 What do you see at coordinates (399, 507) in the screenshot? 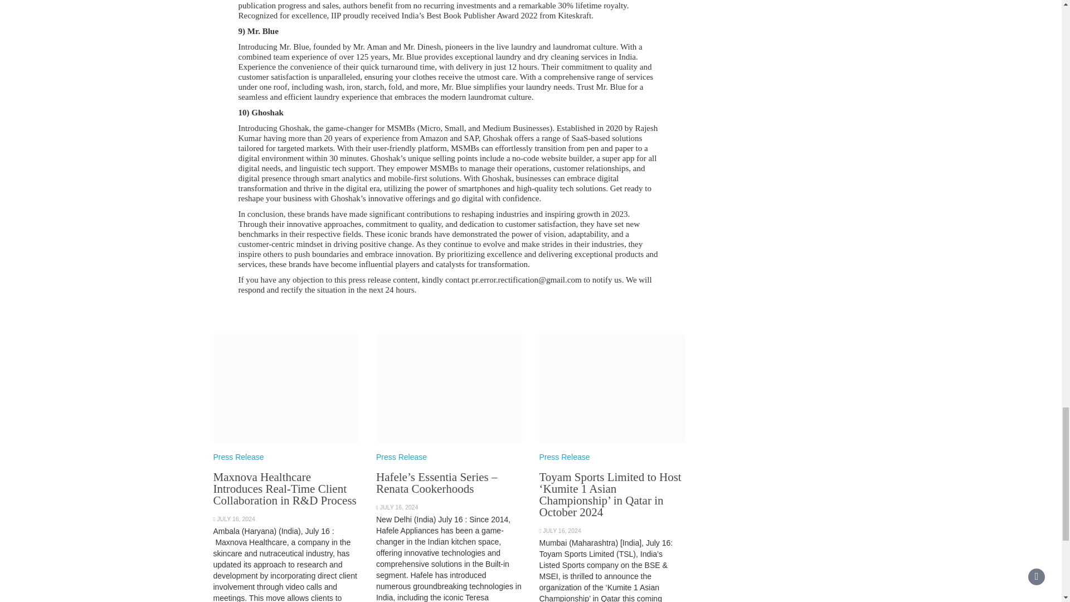
I see `JULY 16, 2024` at bounding box center [399, 507].